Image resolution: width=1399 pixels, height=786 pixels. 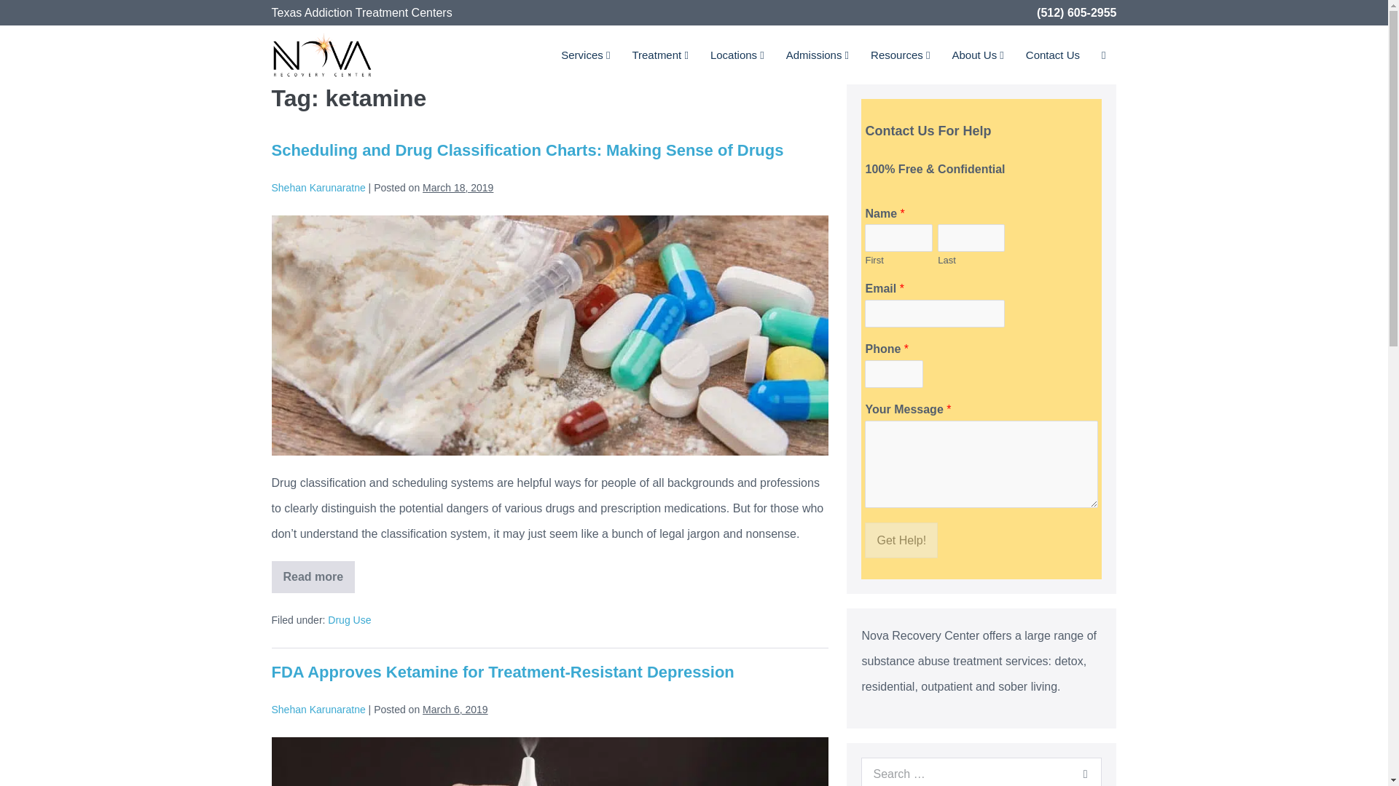 What do you see at coordinates (585, 54) in the screenshot?
I see `Services` at bounding box center [585, 54].